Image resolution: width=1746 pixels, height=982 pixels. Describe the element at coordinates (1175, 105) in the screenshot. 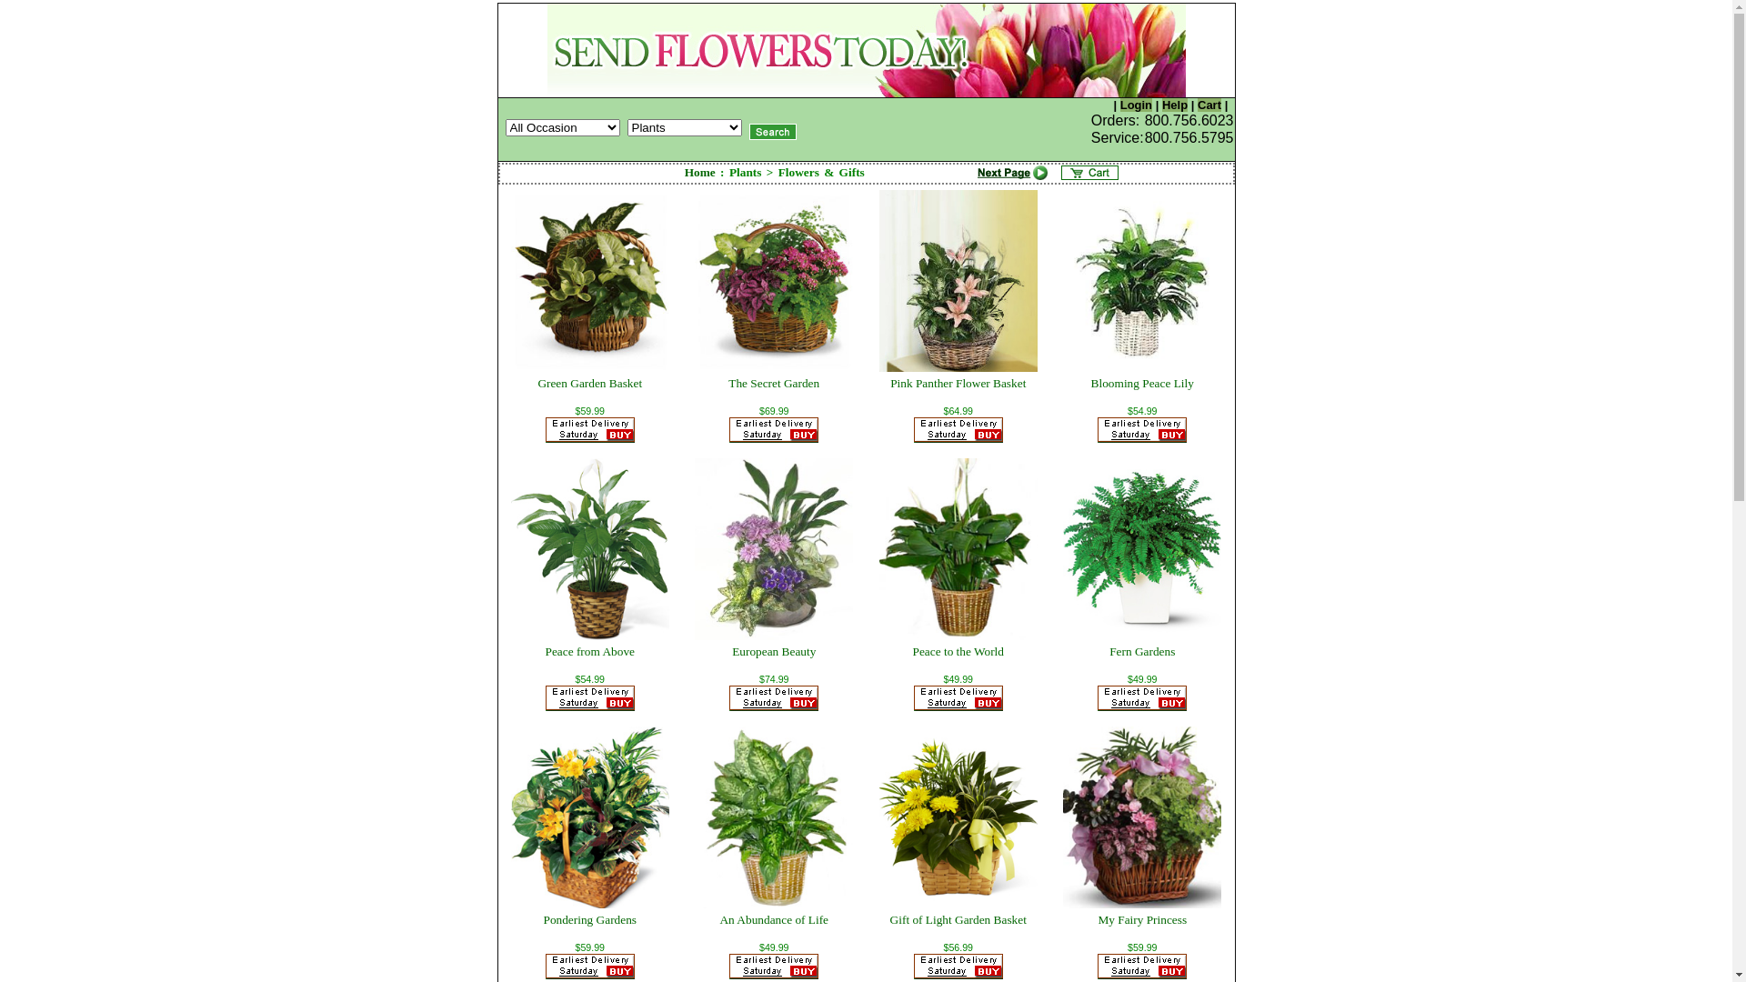

I see `Help` at that location.